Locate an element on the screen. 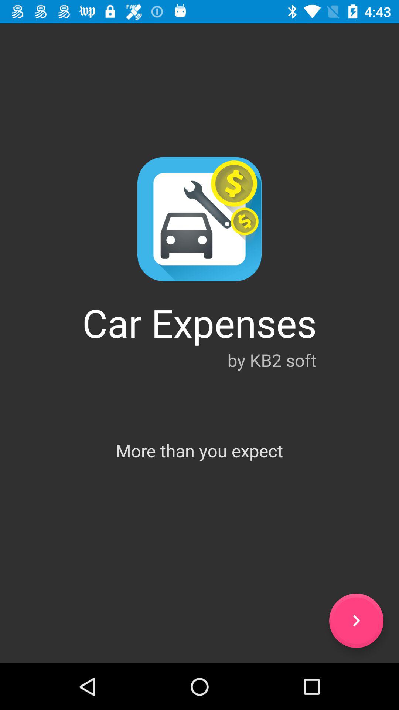 Image resolution: width=399 pixels, height=710 pixels. click icon below more than you item is located at coordinates (356, 621).